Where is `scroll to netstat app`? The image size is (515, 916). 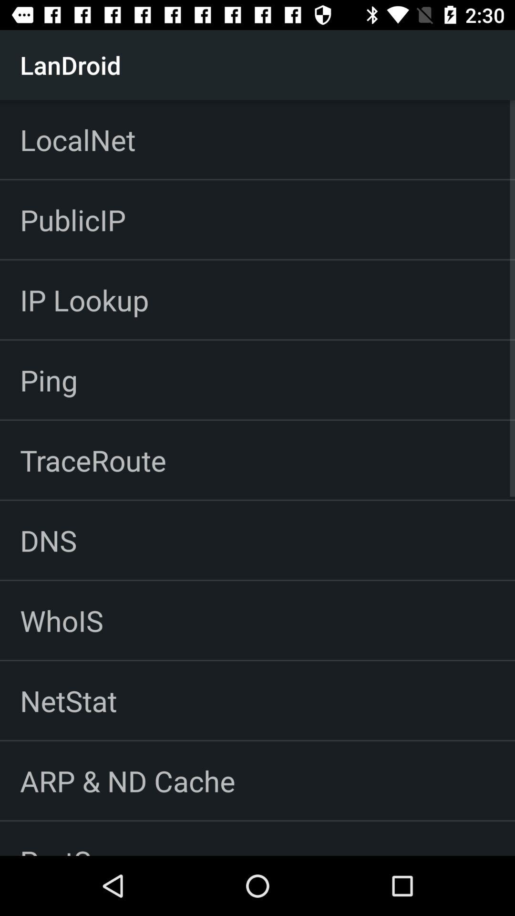
scroll to netstat app is located at coordinates (69, 700).